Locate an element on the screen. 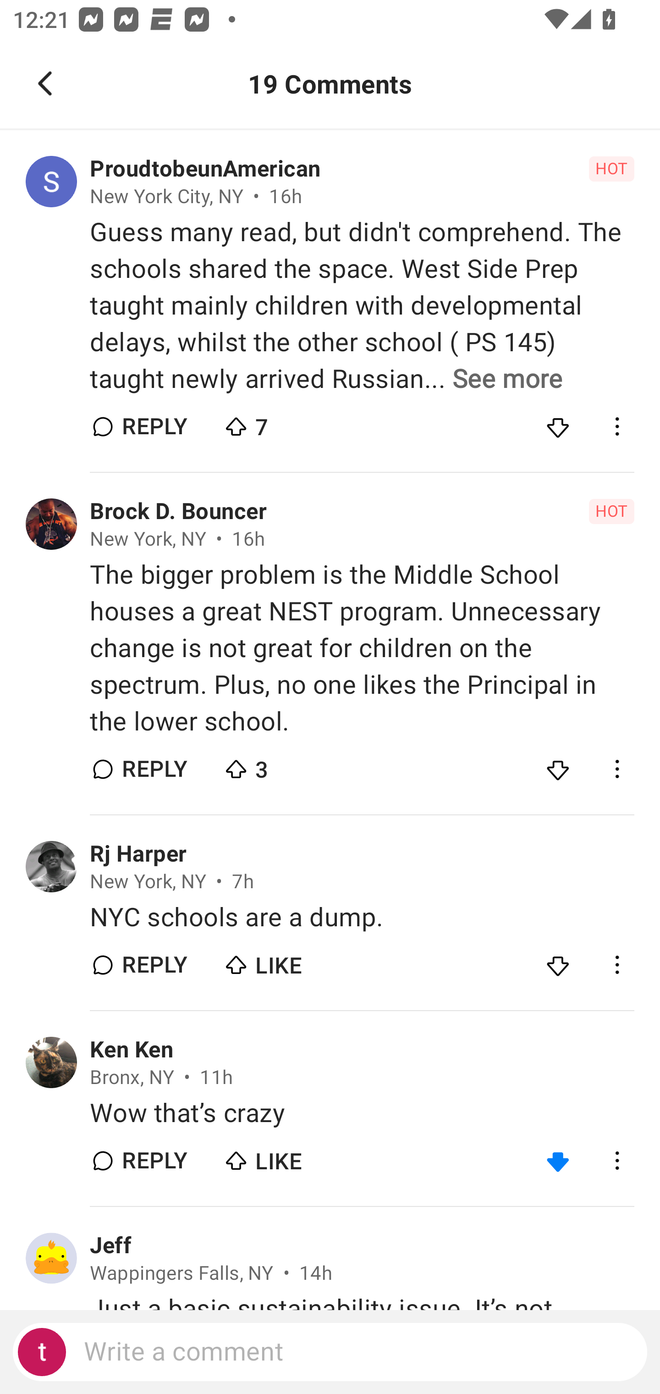  ProudtobeunAmerican is located at coordinates (205, 169).